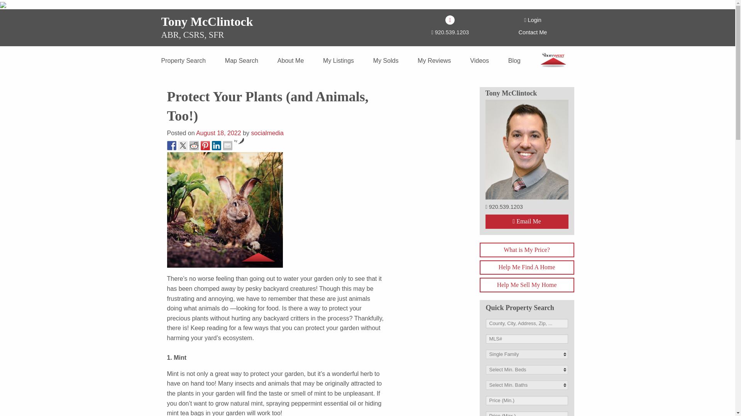 The width and height of the screenshot is (741, 416). Describe the element at coordinates (267, 133) in the screenshot. I see `View all posts by socialmedia` at that location.